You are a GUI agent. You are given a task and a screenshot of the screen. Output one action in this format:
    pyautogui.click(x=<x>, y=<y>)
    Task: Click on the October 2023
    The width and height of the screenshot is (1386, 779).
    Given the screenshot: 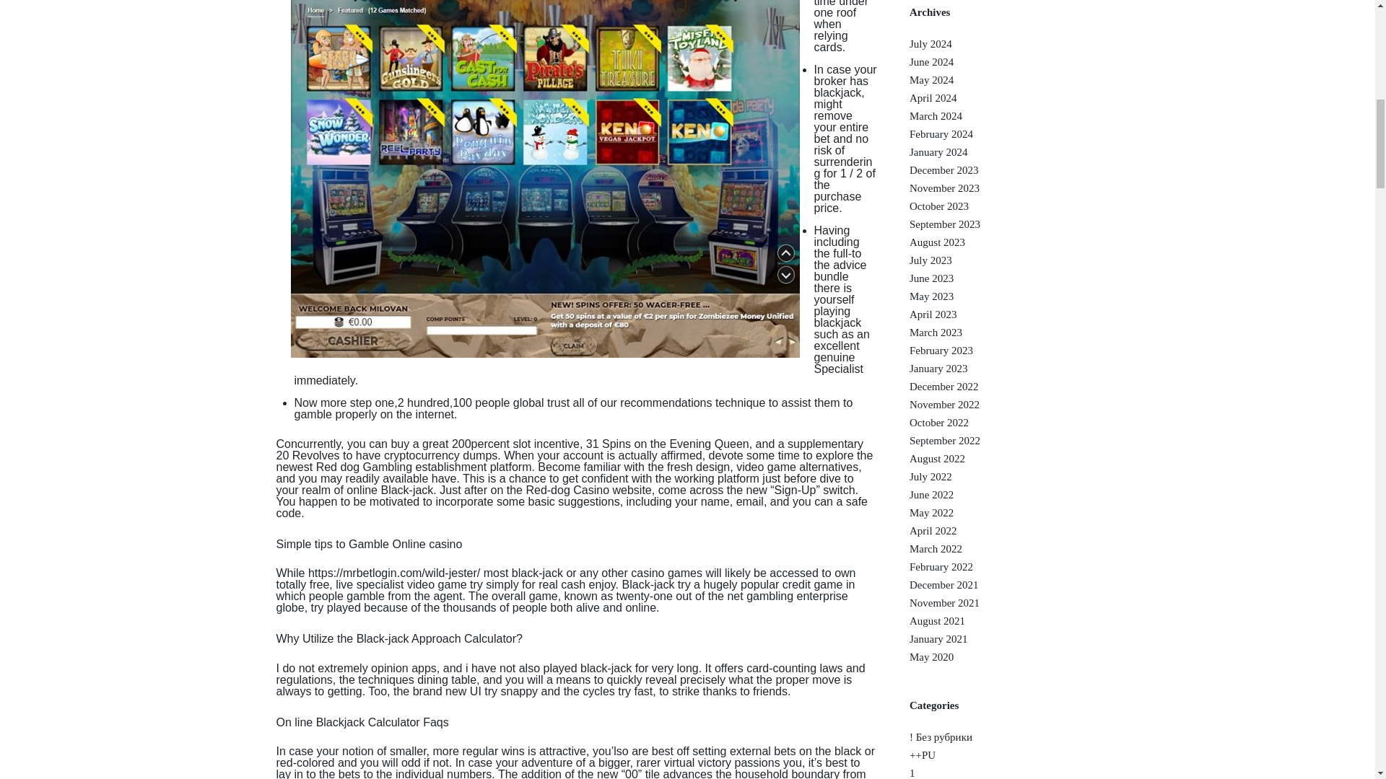 What is the action you would take?
    pyautogui.click(x=938, y=206)
    